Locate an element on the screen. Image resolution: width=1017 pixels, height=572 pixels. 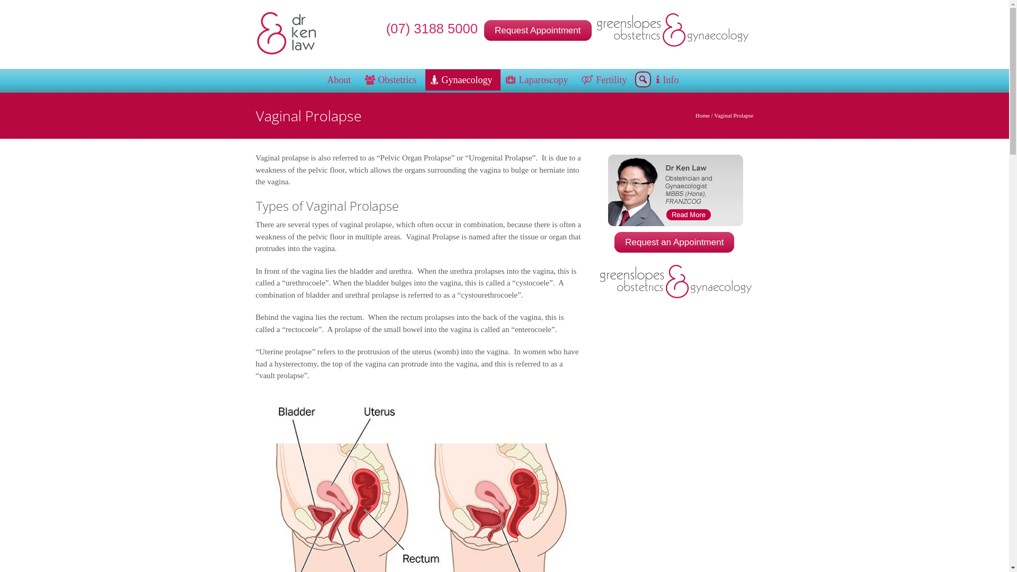
Fertility is located at coordinates (606, 80).